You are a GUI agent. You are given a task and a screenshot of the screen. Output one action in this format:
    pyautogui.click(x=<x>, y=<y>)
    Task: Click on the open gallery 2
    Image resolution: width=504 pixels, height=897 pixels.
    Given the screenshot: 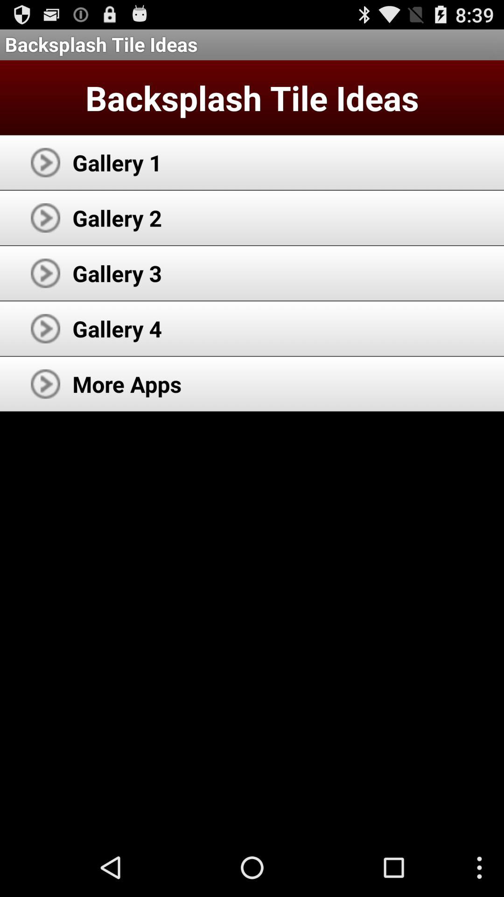 What is the action you would take?
    pyautogui.click(x=117, y=218)
    